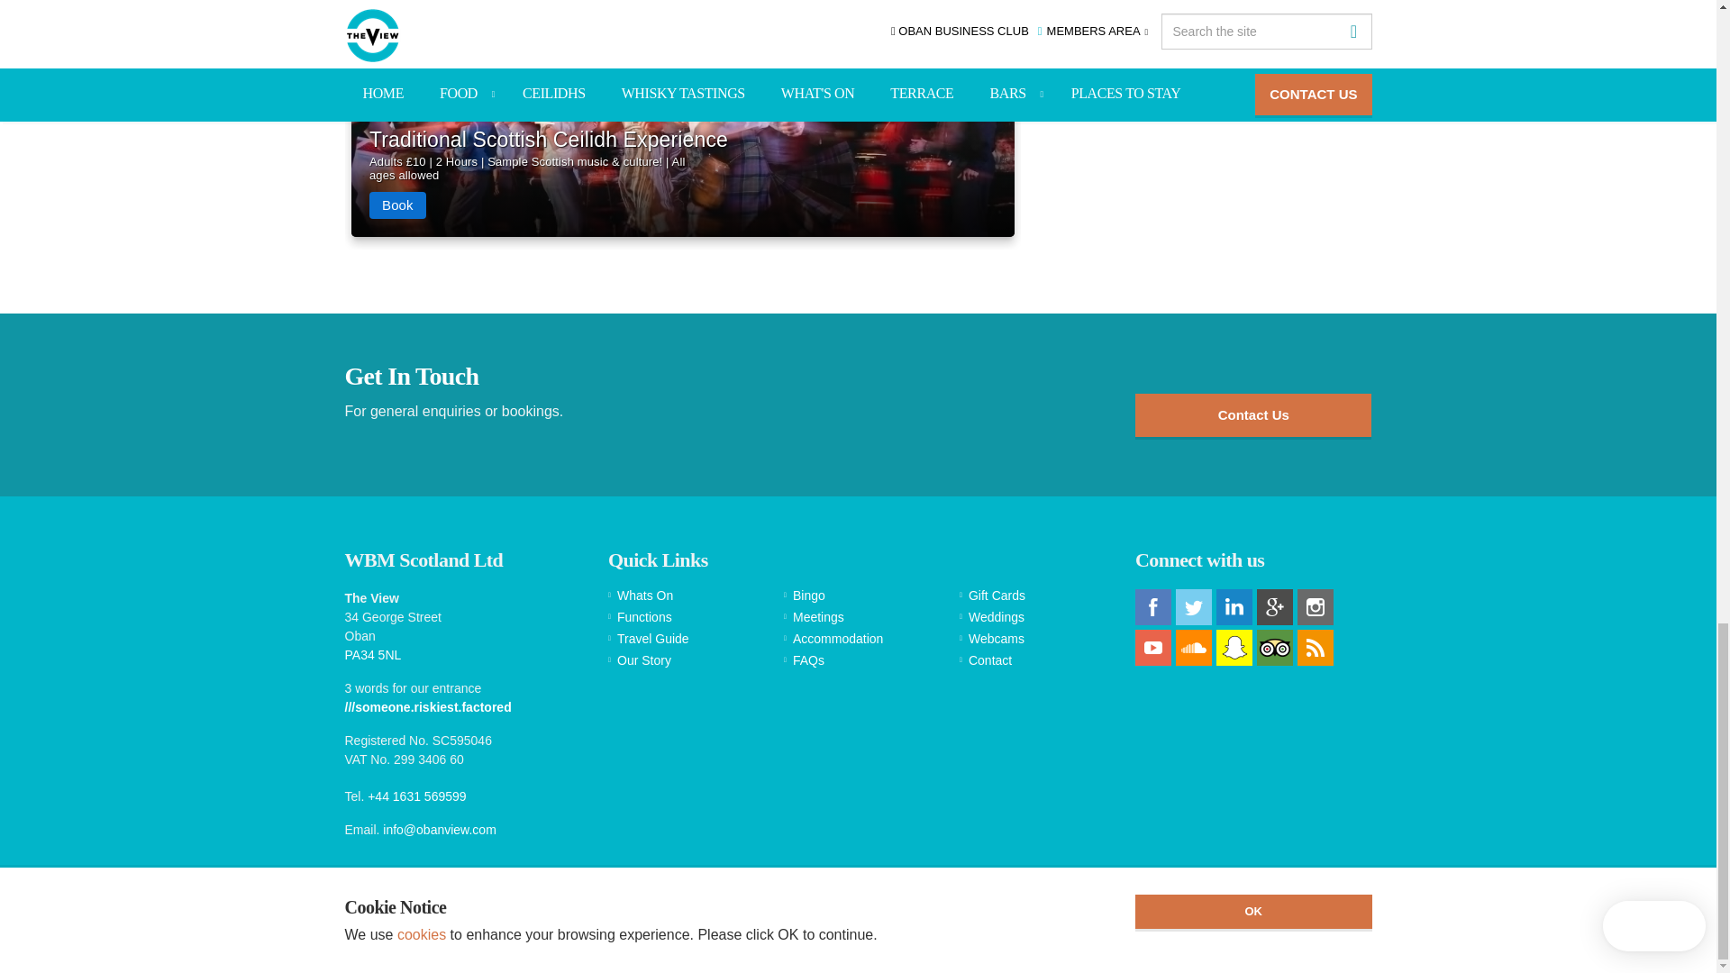  What do you see at coordinates (373, 655) in the screenshot?
I see `PA34 5NL` at bounding box center [373, 655].